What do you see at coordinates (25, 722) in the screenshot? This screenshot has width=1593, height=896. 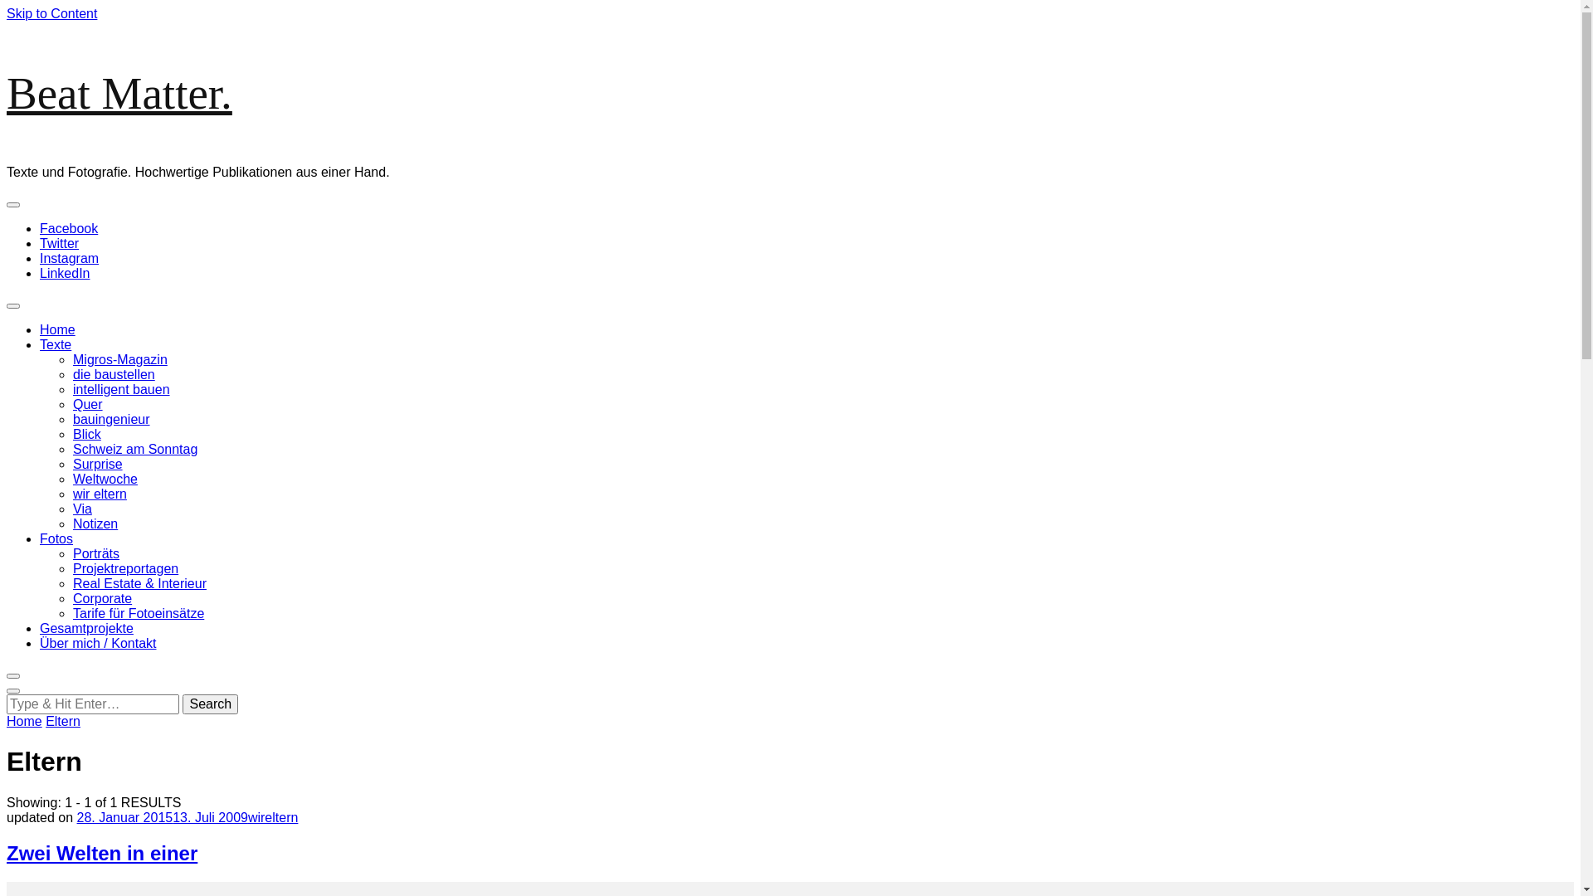 I see `Home` at bounding box center [25, 722].